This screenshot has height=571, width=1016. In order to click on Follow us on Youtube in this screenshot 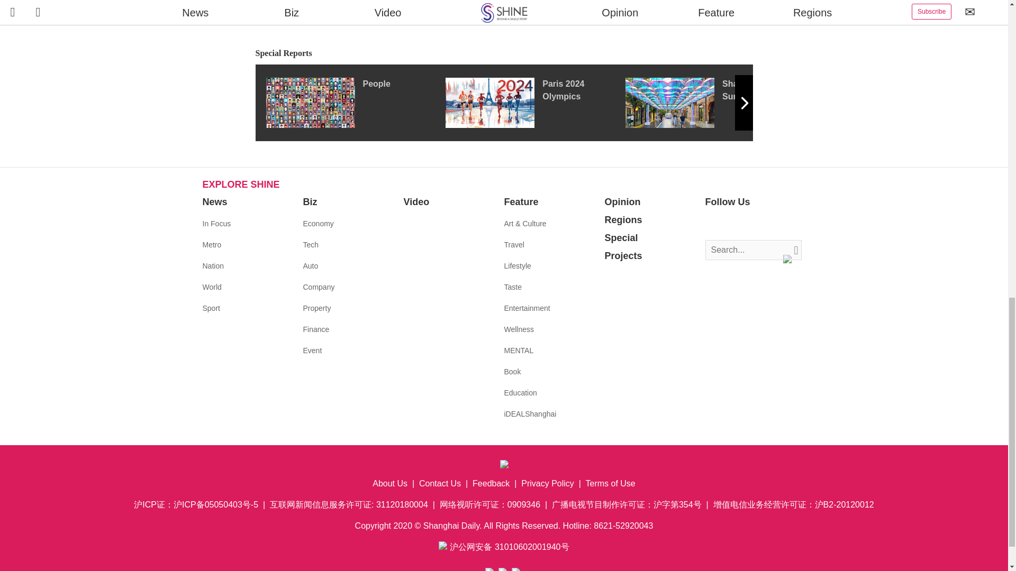, I will do `click(761, 224)`.